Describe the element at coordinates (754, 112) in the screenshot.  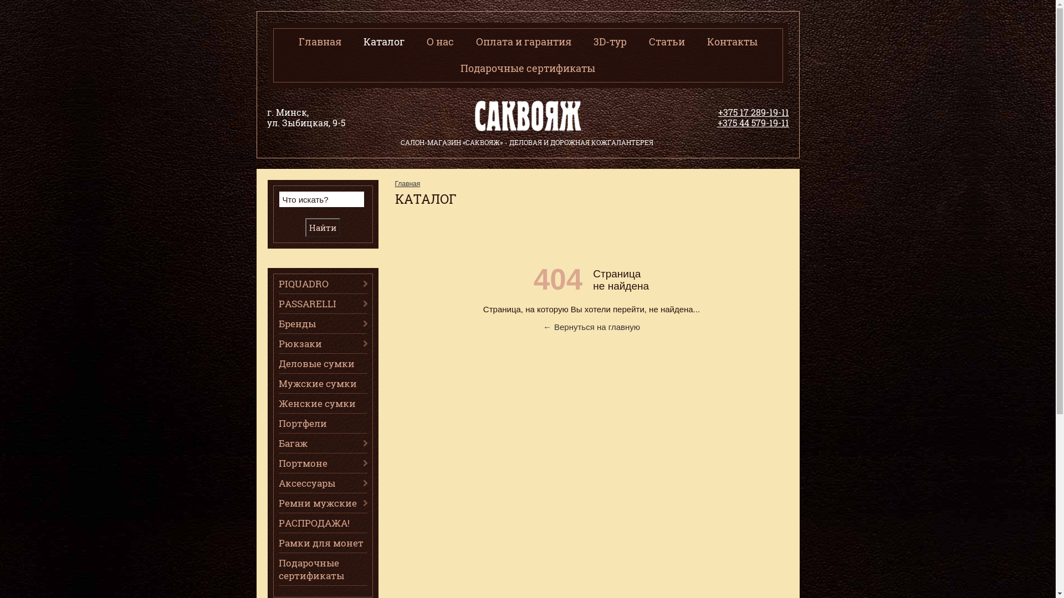
I see `+375 17 289-19-11` at that location.